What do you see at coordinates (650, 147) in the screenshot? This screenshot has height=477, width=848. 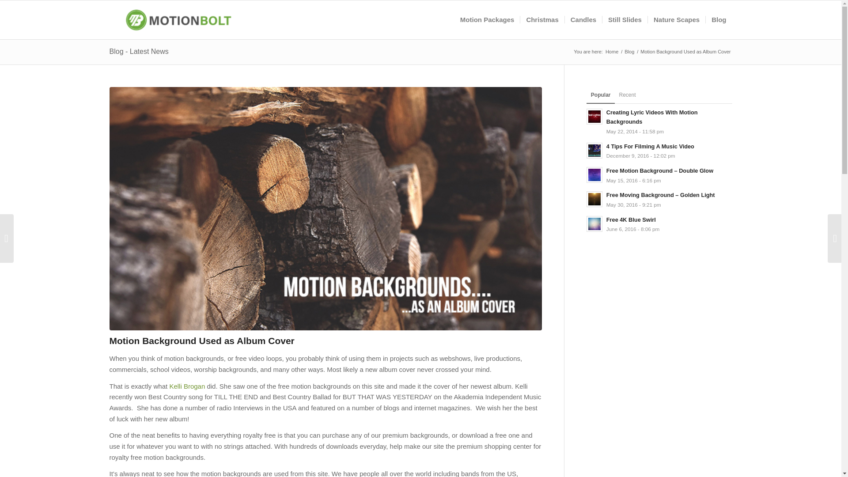 I see `4 Tips For Filming A Music Video` at bounding box center [650, 147].